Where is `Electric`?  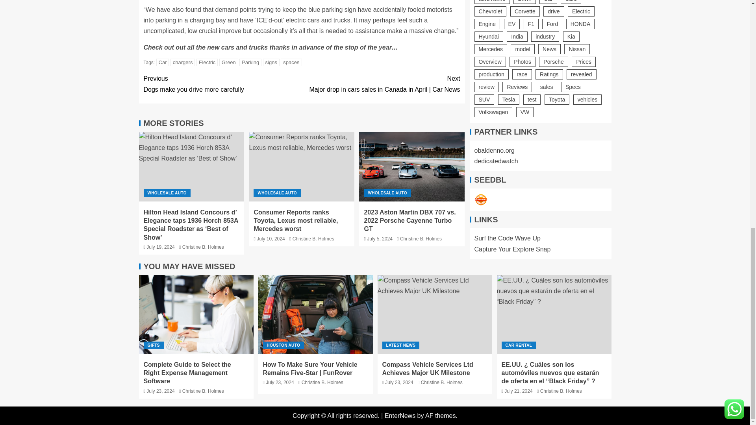 Electric is located at coordinates (291, 62).